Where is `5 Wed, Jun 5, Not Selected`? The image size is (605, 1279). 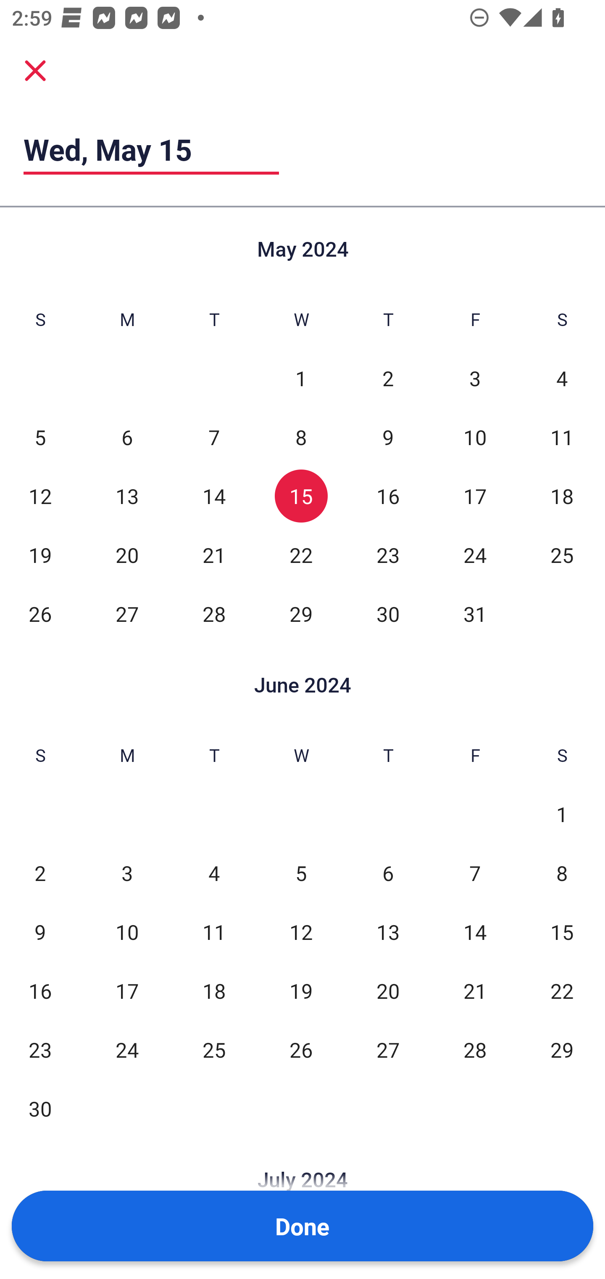 5 Wed, Jun 5, Not Selected is located at coordinates (301, 873).